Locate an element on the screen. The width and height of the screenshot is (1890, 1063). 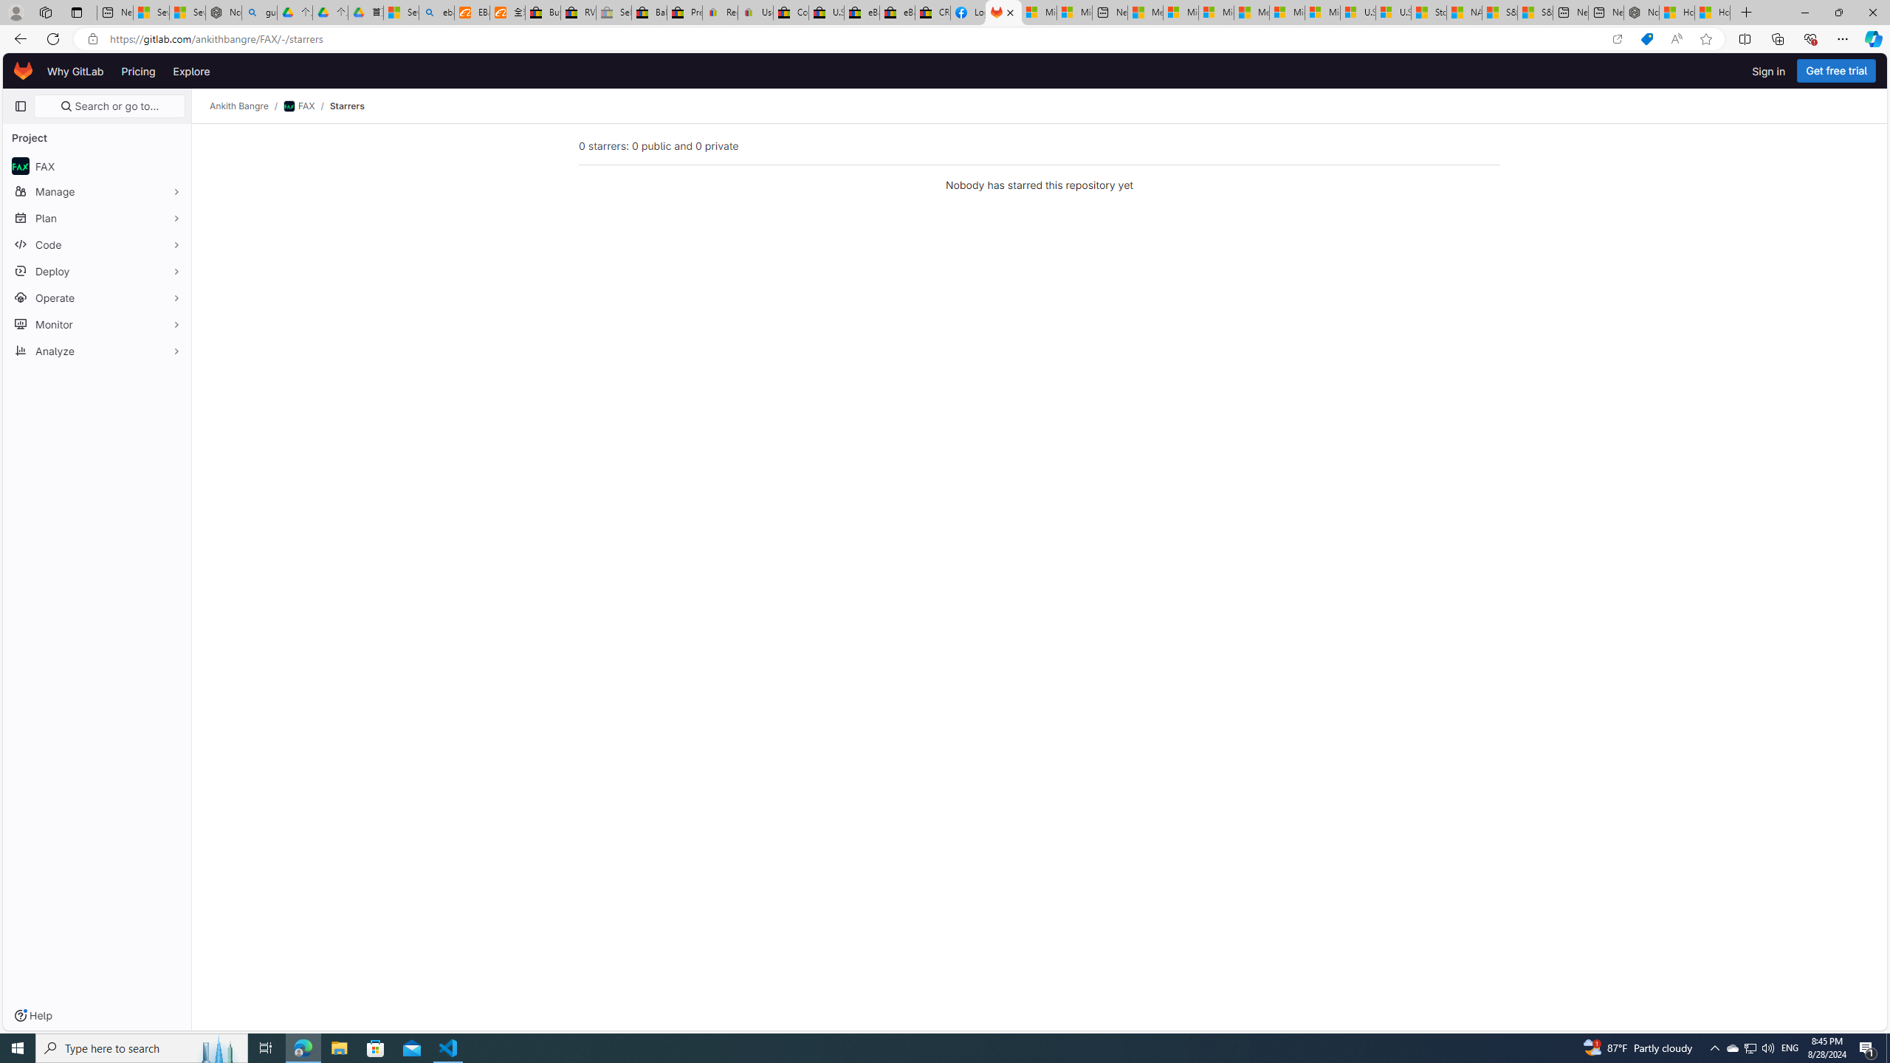
Sign in is located at coordinates (1769, 71).